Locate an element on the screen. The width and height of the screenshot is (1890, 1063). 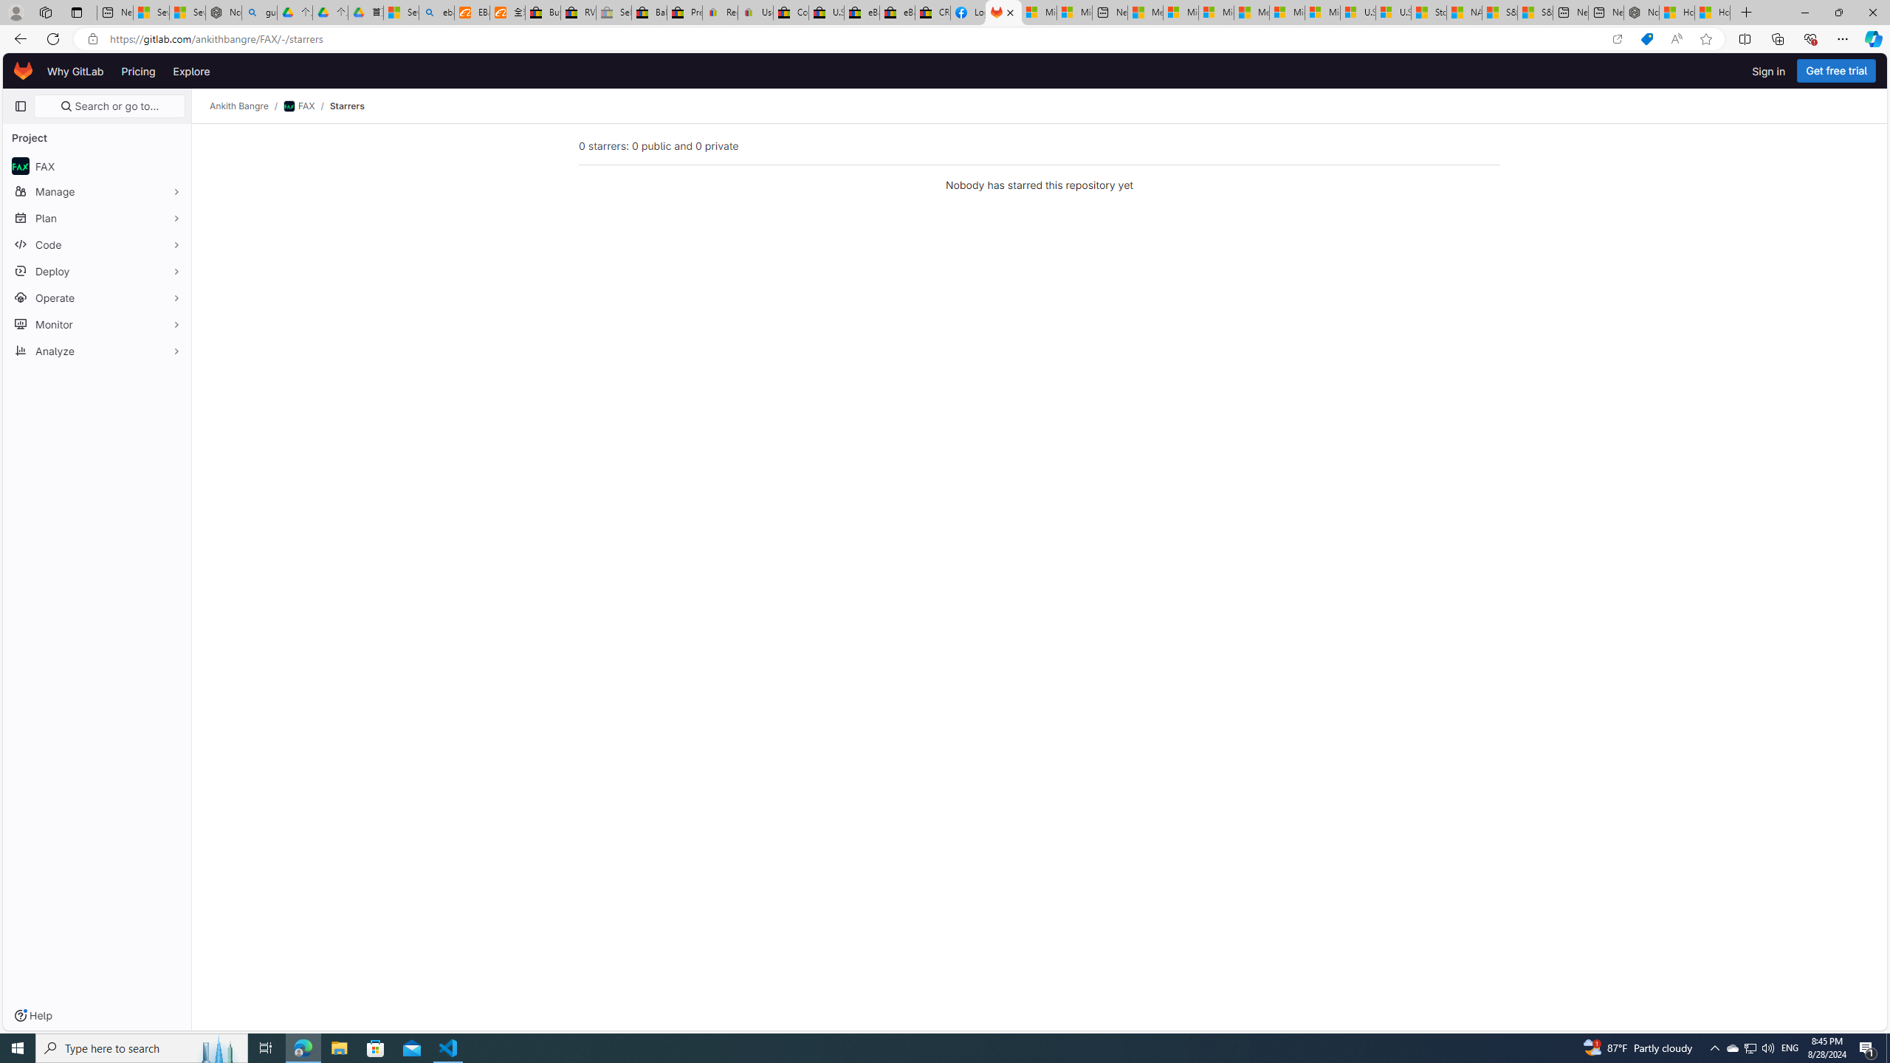
Sign in is located at coordinates (1769, 71).